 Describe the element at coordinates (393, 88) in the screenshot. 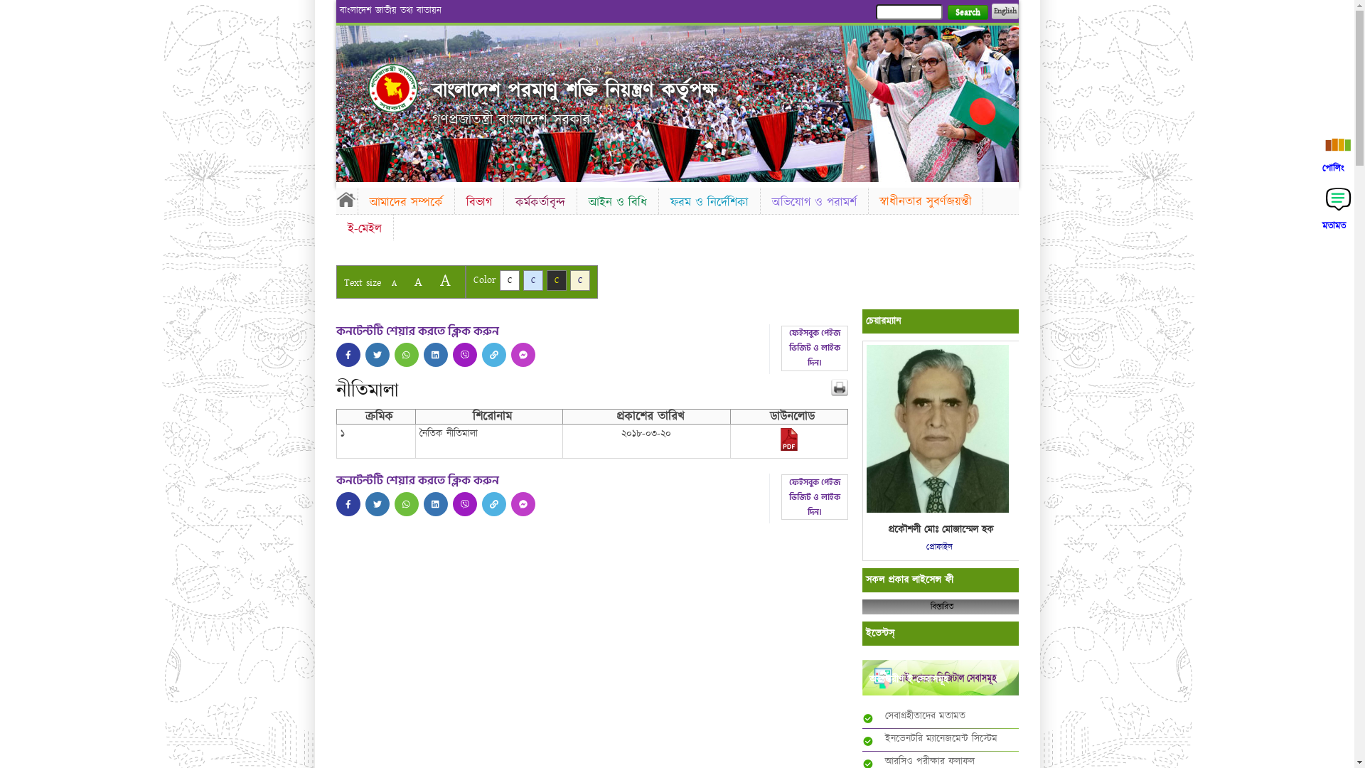

I see `Home` at that location.